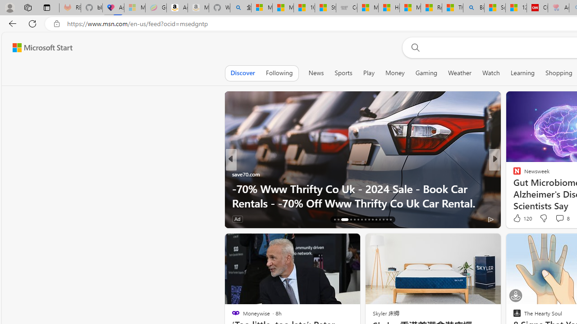  Describe the element at coordinates (513, 188) in the screenshot. I see `Health Digest` at that location.